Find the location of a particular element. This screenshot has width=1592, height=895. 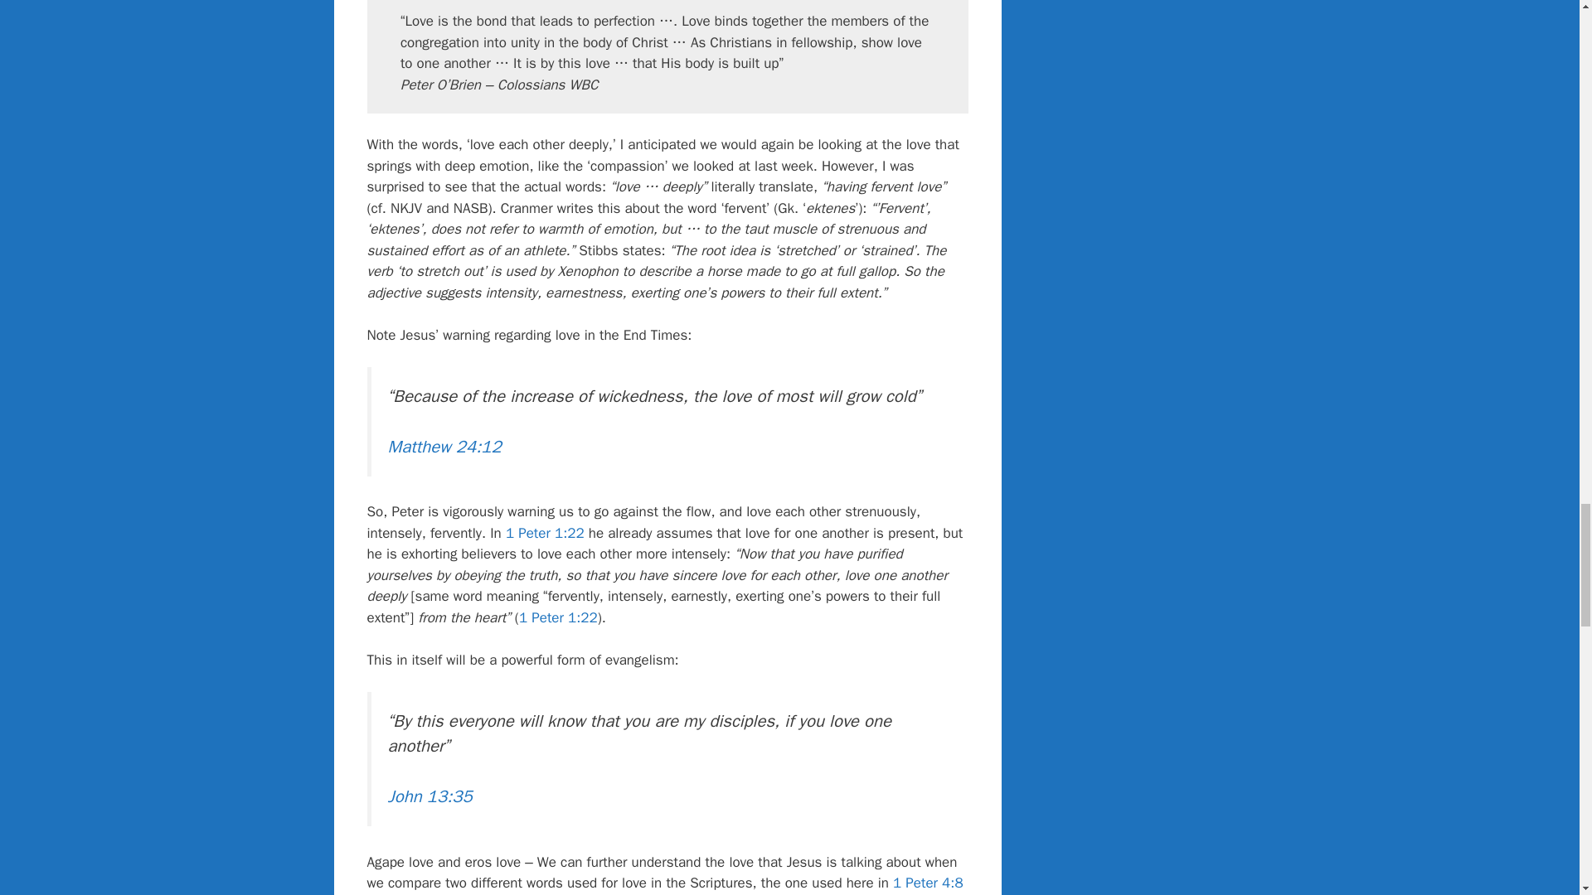

Matthew 24:12 is located at coordinates (444, 446).